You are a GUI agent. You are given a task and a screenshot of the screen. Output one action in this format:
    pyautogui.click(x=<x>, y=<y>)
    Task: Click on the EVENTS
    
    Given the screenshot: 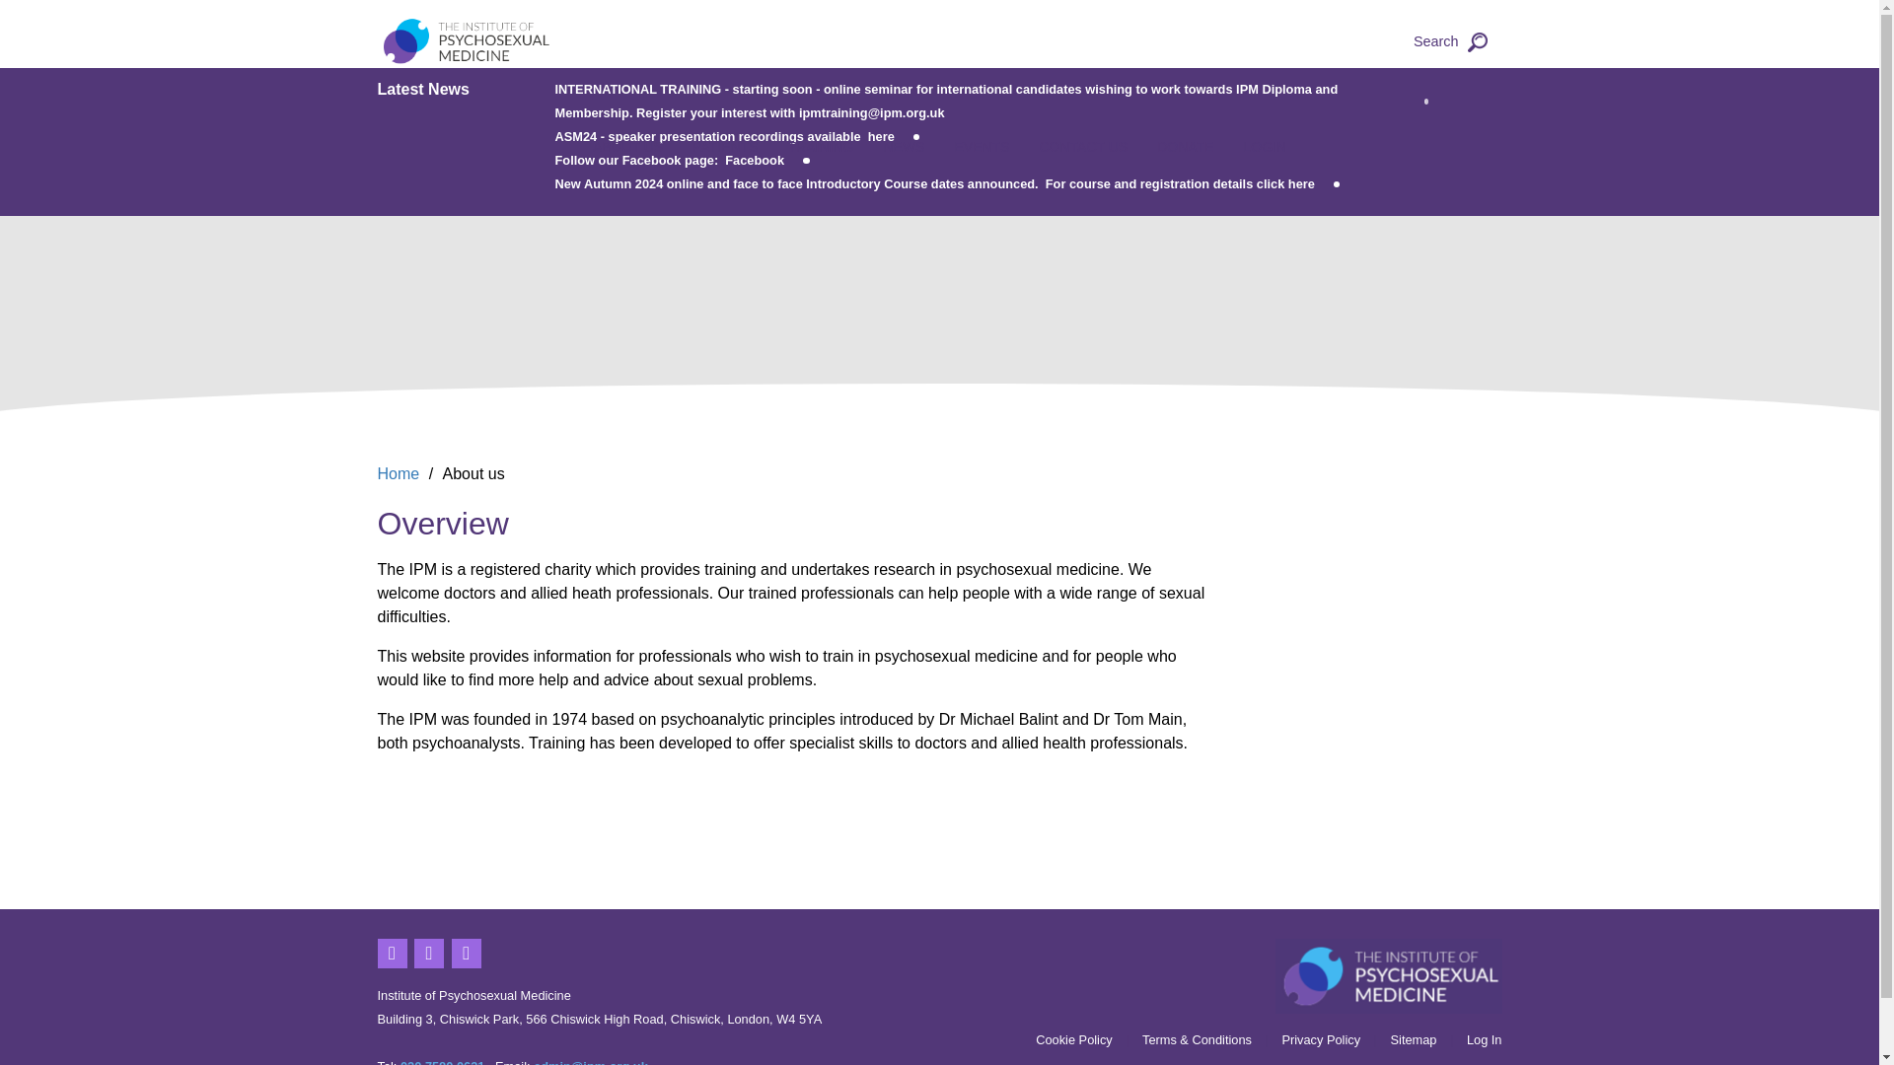 What is the action you would take?
    pyautogui.click(x=982, y=152)
    